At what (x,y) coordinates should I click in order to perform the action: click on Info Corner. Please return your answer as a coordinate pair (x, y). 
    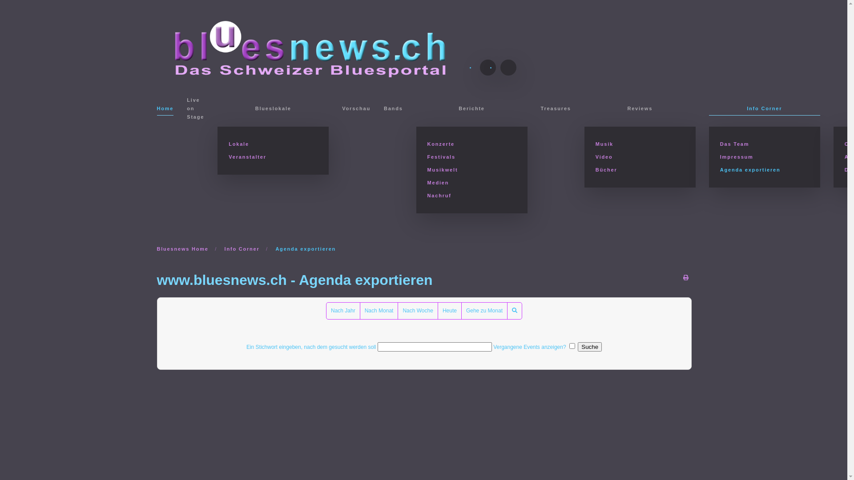
    Looking at the image, I should click on (765, 109).